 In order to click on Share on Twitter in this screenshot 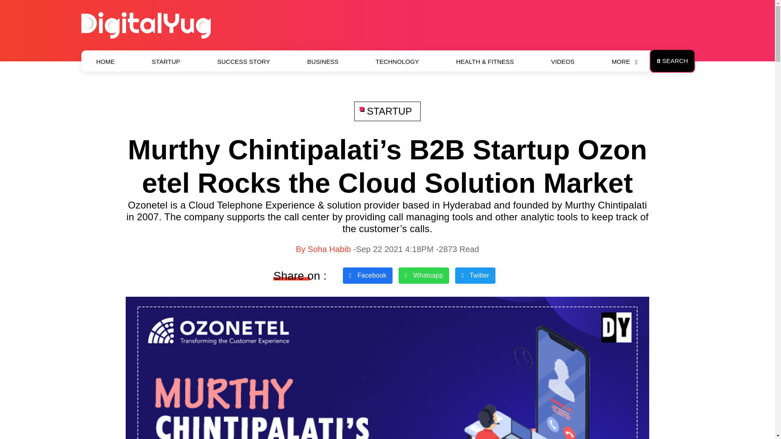, I will do `click(475, 275)`.